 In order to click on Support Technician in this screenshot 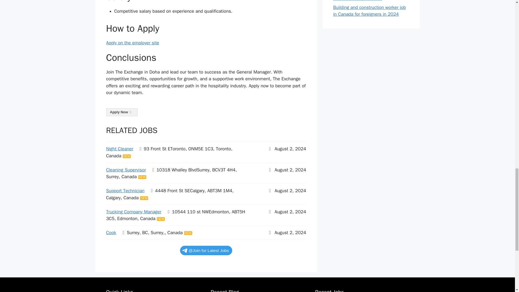, I will do `click(125, 191)`.